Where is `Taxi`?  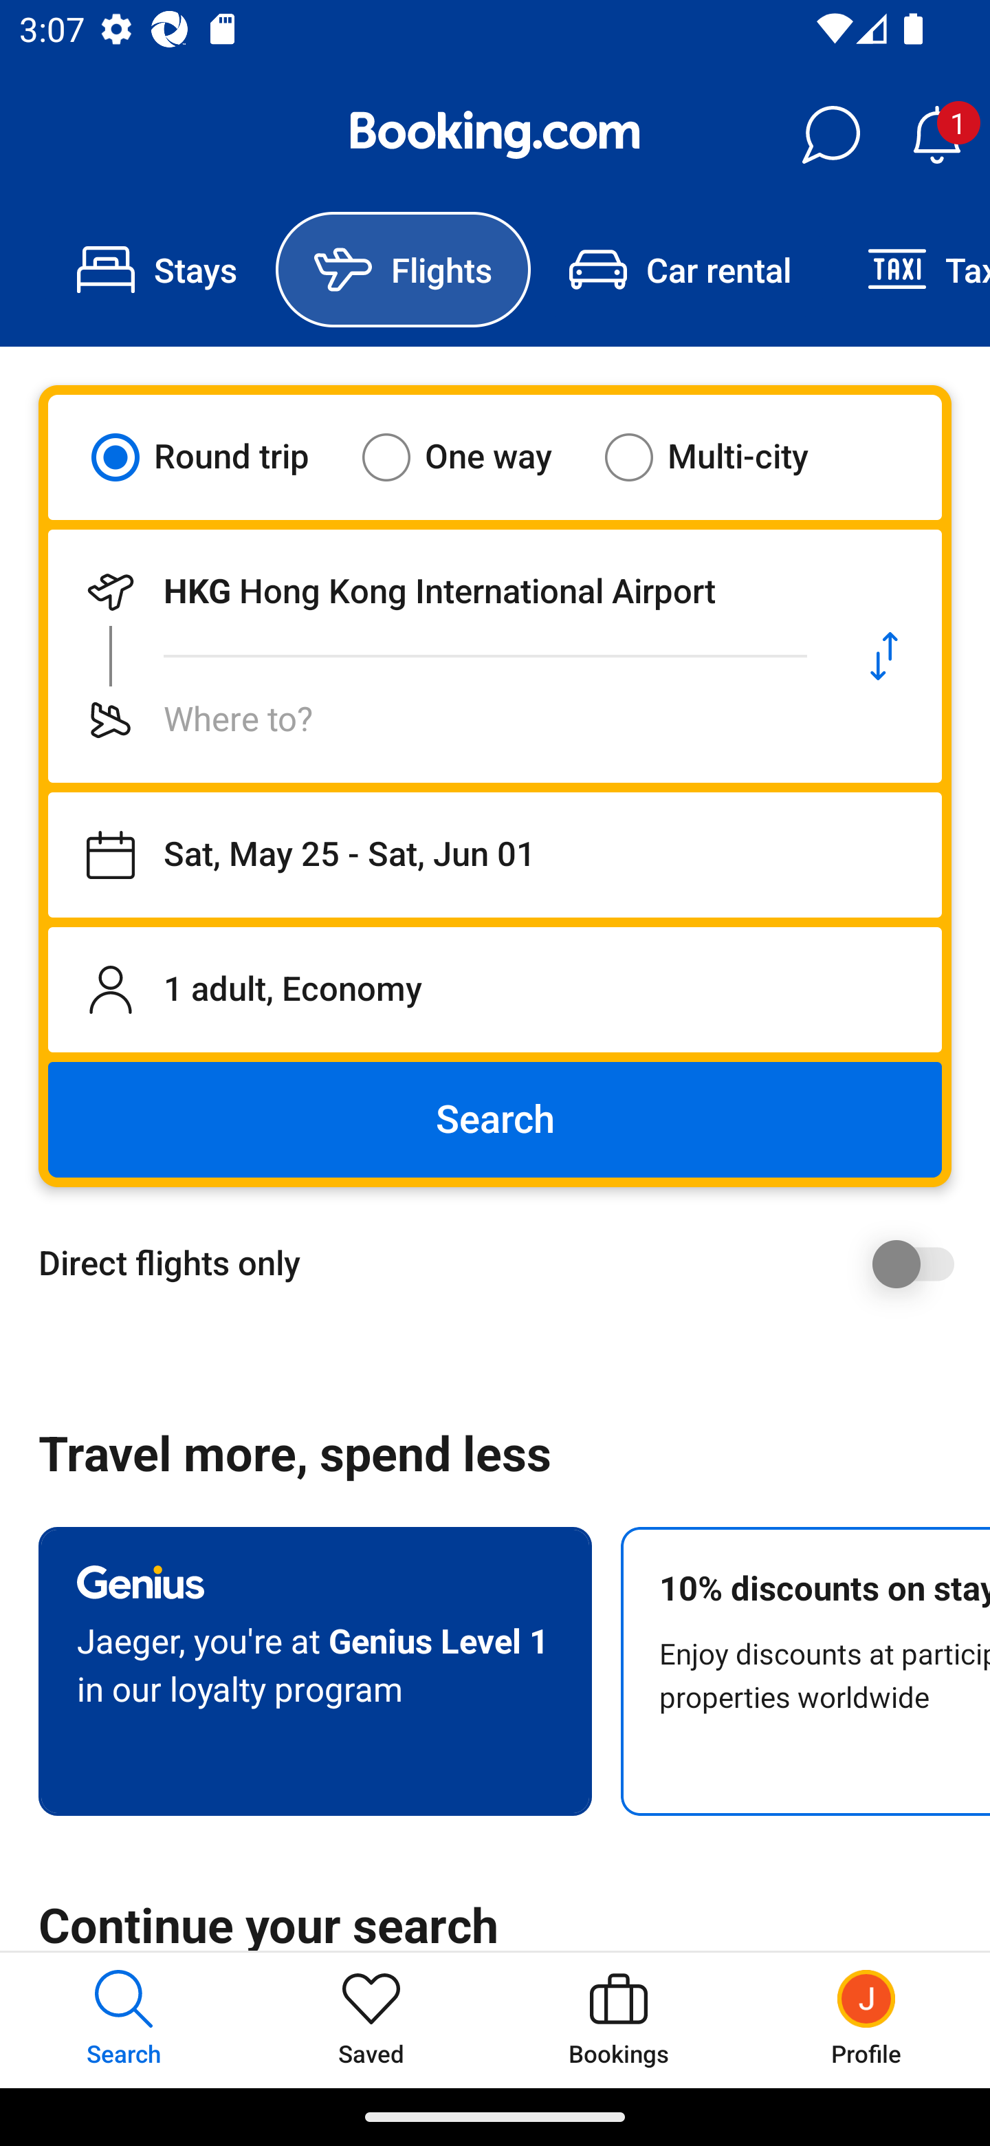 Taxi is located at coordinates (910, 270).